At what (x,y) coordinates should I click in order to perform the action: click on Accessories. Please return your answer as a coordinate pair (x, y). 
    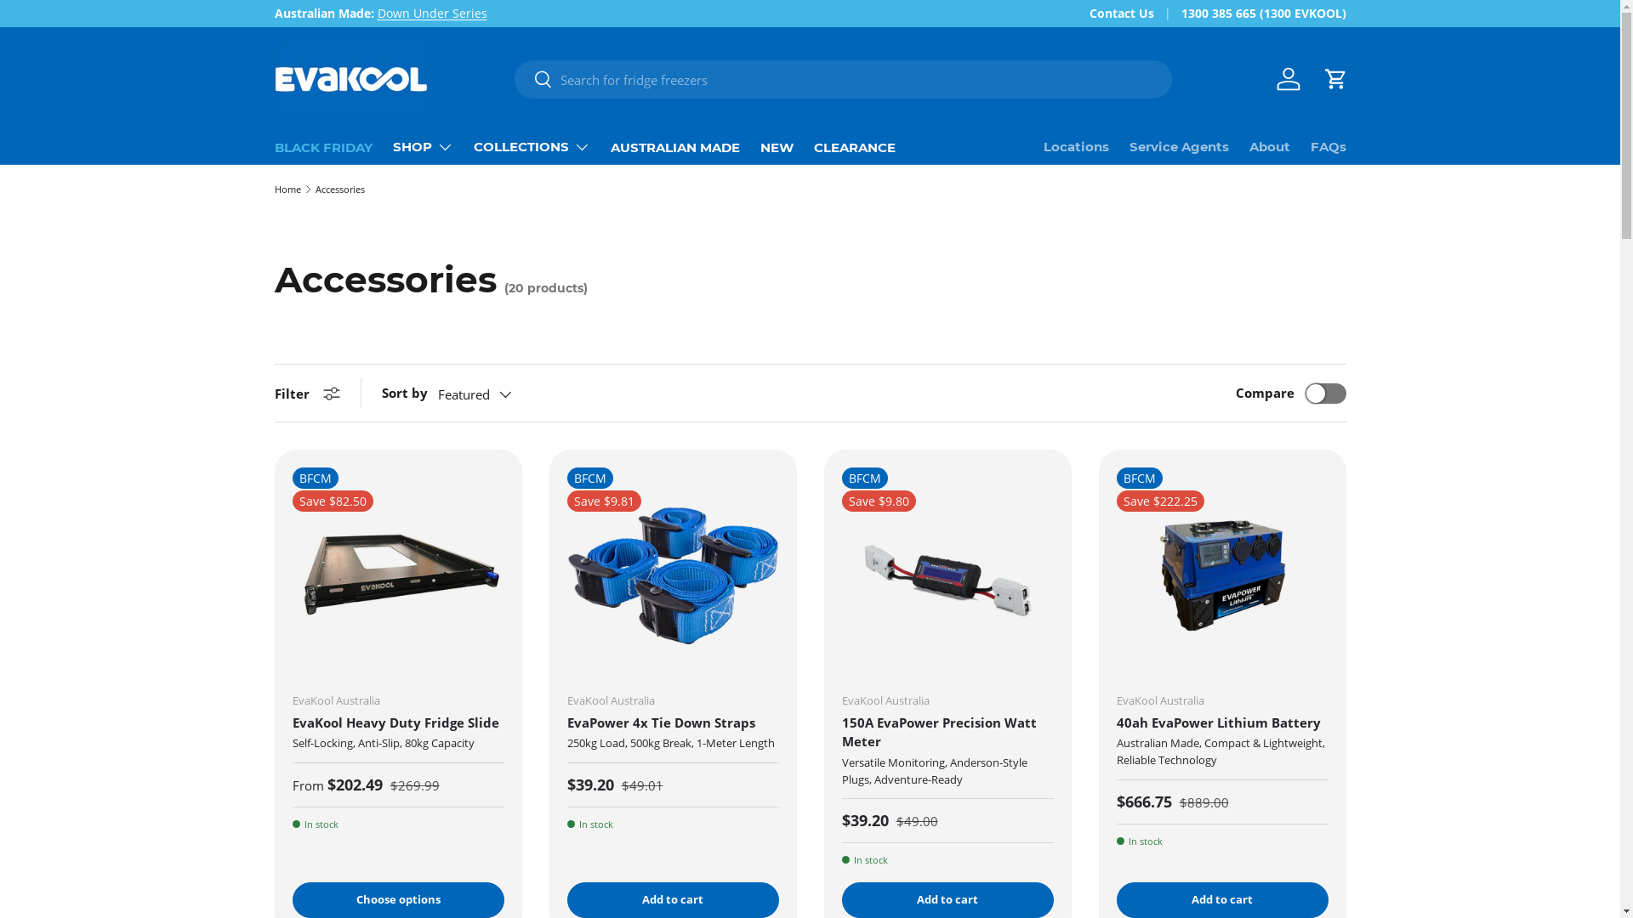
    Looking at the image, I should click on (340, 189).